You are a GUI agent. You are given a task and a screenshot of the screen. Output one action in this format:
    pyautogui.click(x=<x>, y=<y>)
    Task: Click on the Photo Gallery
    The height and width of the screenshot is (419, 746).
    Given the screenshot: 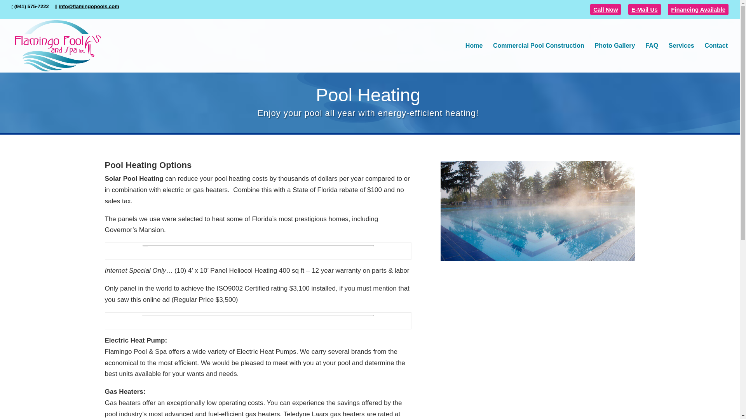 What is the action you would take?
    pyautogui.click(x=615, y=57)
    